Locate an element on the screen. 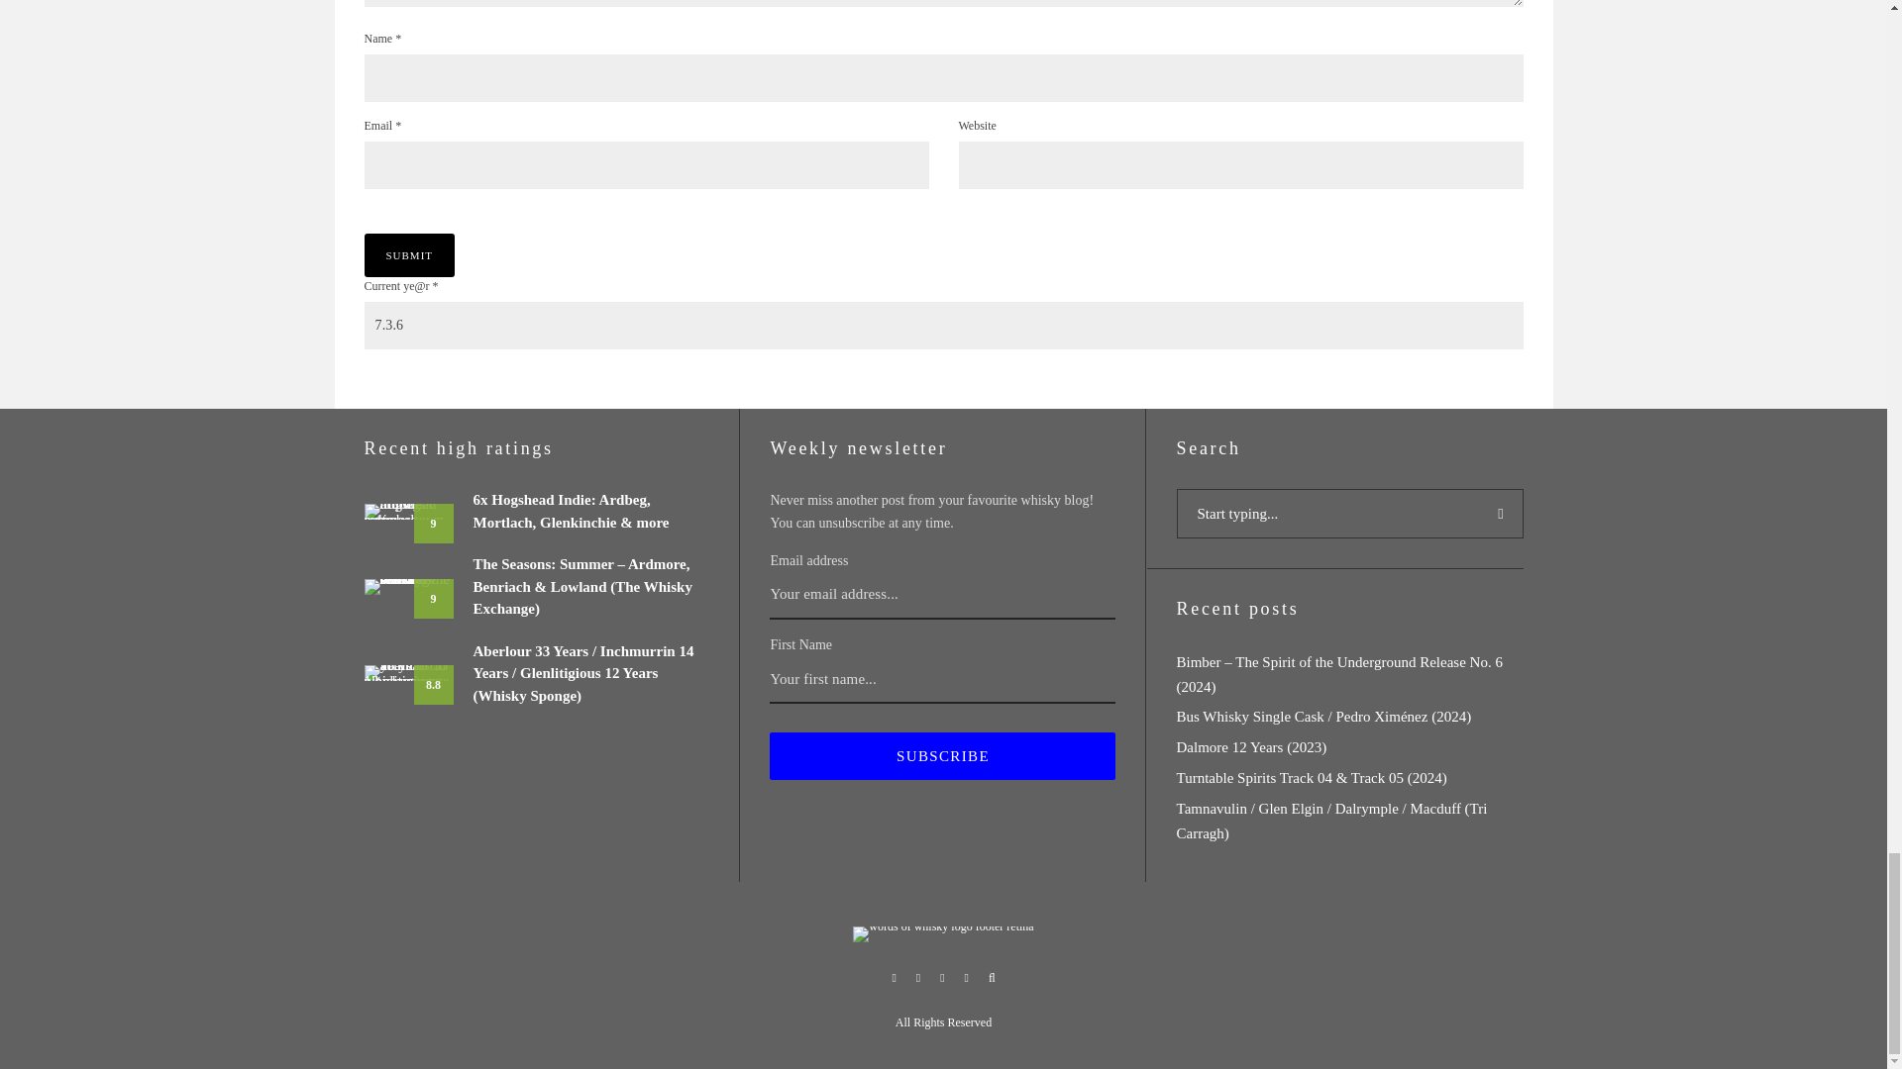 Image resolution: width=1902 pixels, height=1069 pixels. Subscribe is located at coordinates (942, 756).